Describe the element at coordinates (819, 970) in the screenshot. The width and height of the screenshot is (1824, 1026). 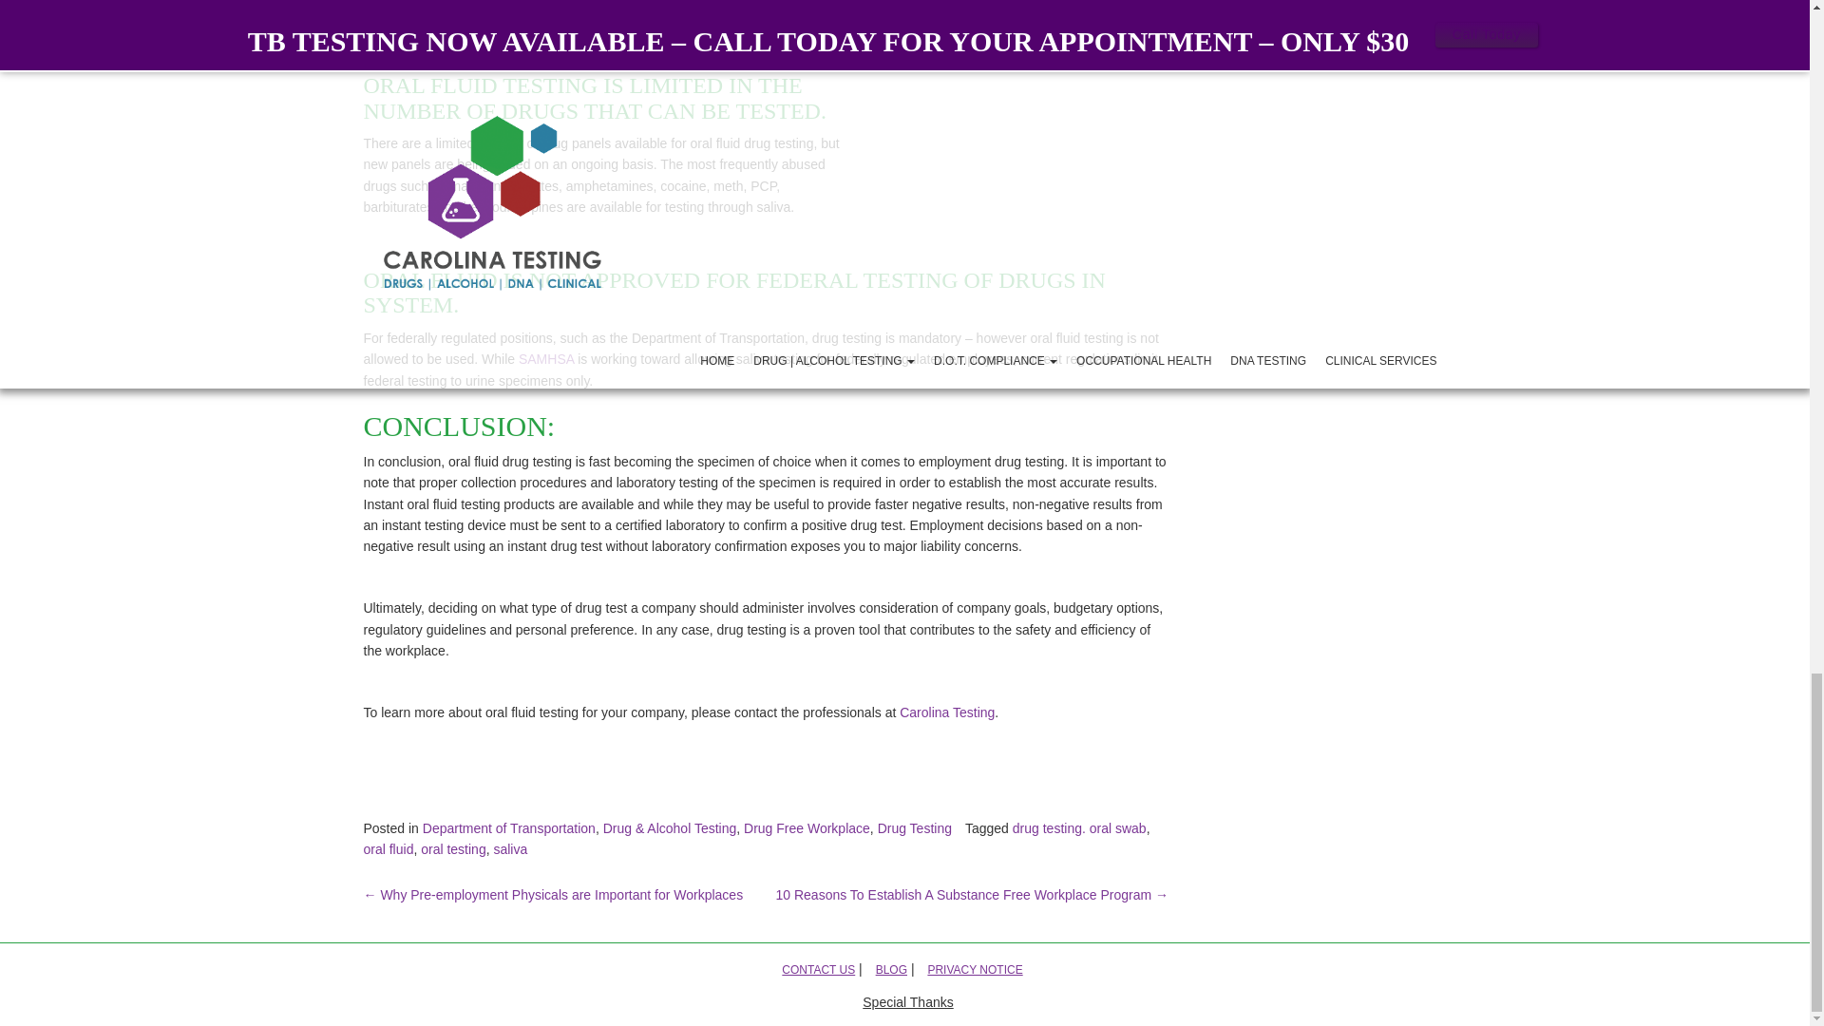
I see `CONTACT US` at that location.